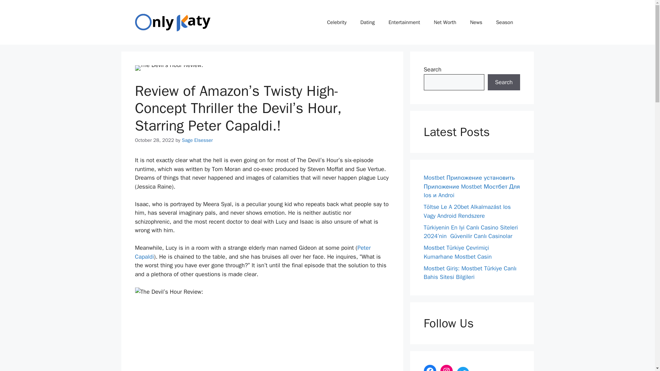 The image size is (660, 371). Describe the element at coordinates (463, 369) in the screenshot. I see `Twitter` at that location.